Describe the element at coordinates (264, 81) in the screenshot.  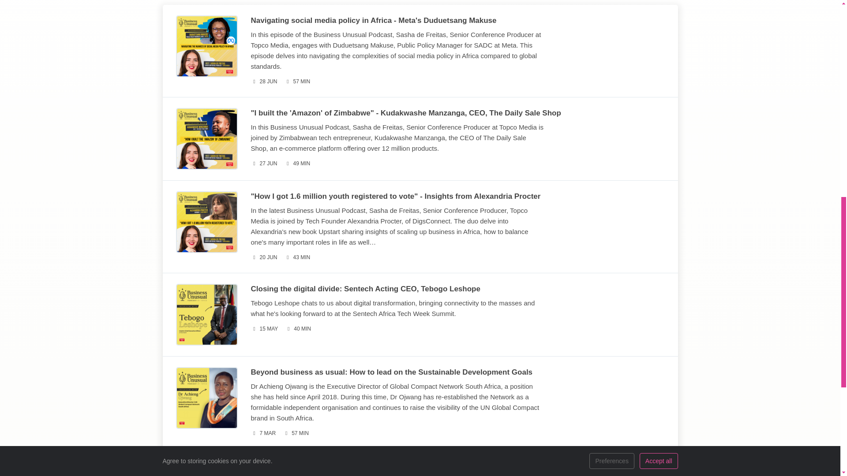
I see `Published` at that location.